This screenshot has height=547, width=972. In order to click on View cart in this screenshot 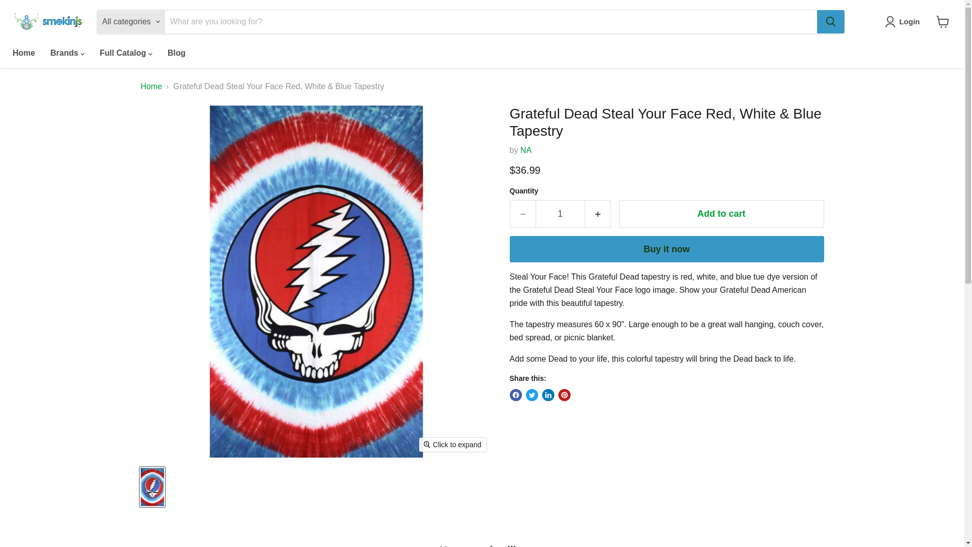, I will do `click(943, 21)`.